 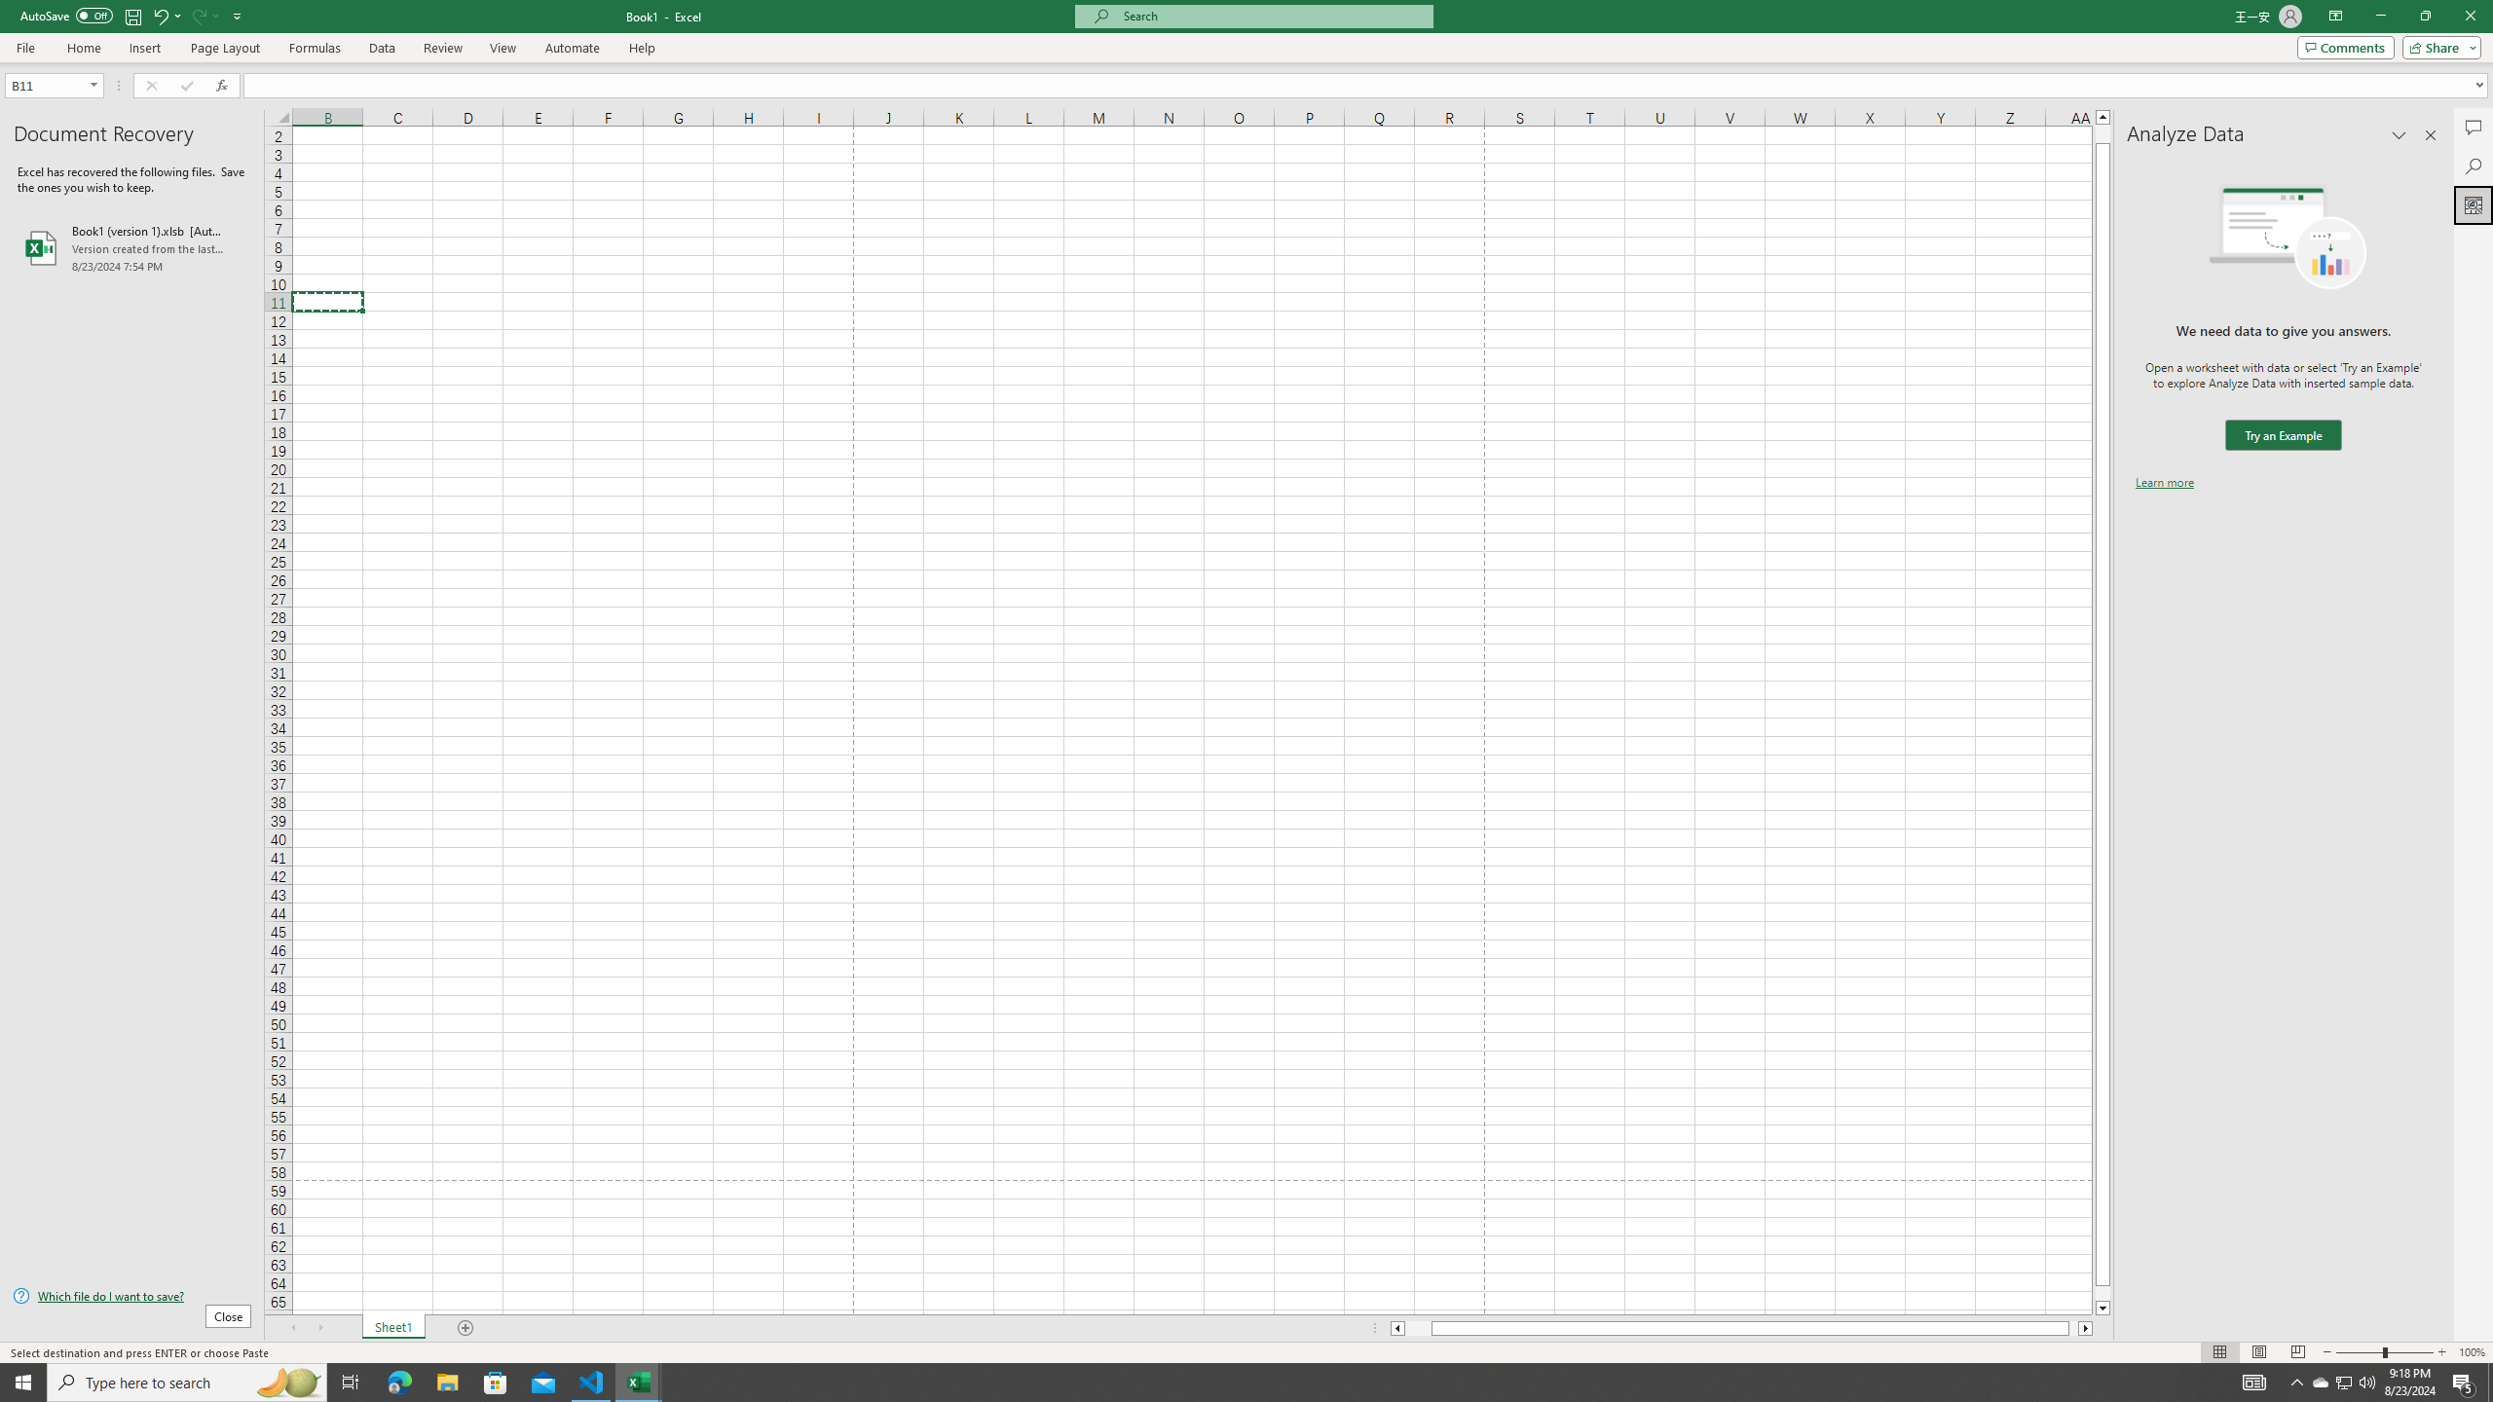 What do you see at coordinates (2431, 134) in the screenshot?
I see `Close pane` at bounding box center [2431, 134].